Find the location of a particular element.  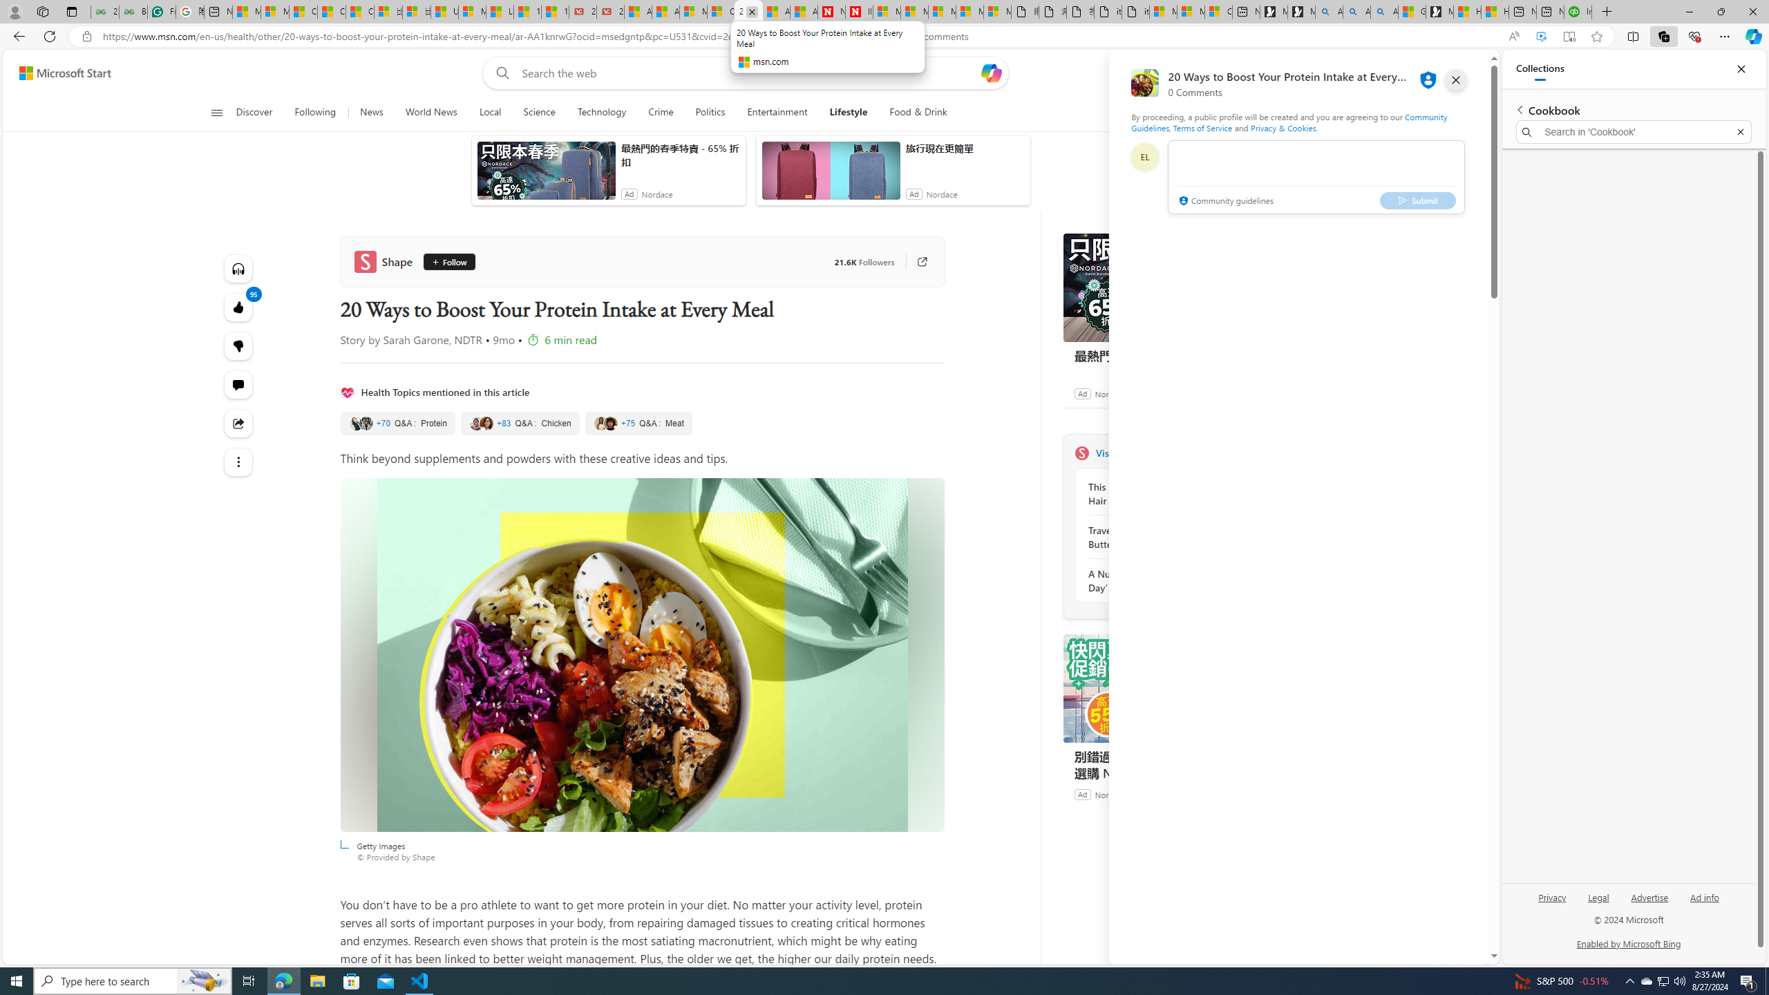

Microsoft account | Privacy is located at coordinates (1190, 12).